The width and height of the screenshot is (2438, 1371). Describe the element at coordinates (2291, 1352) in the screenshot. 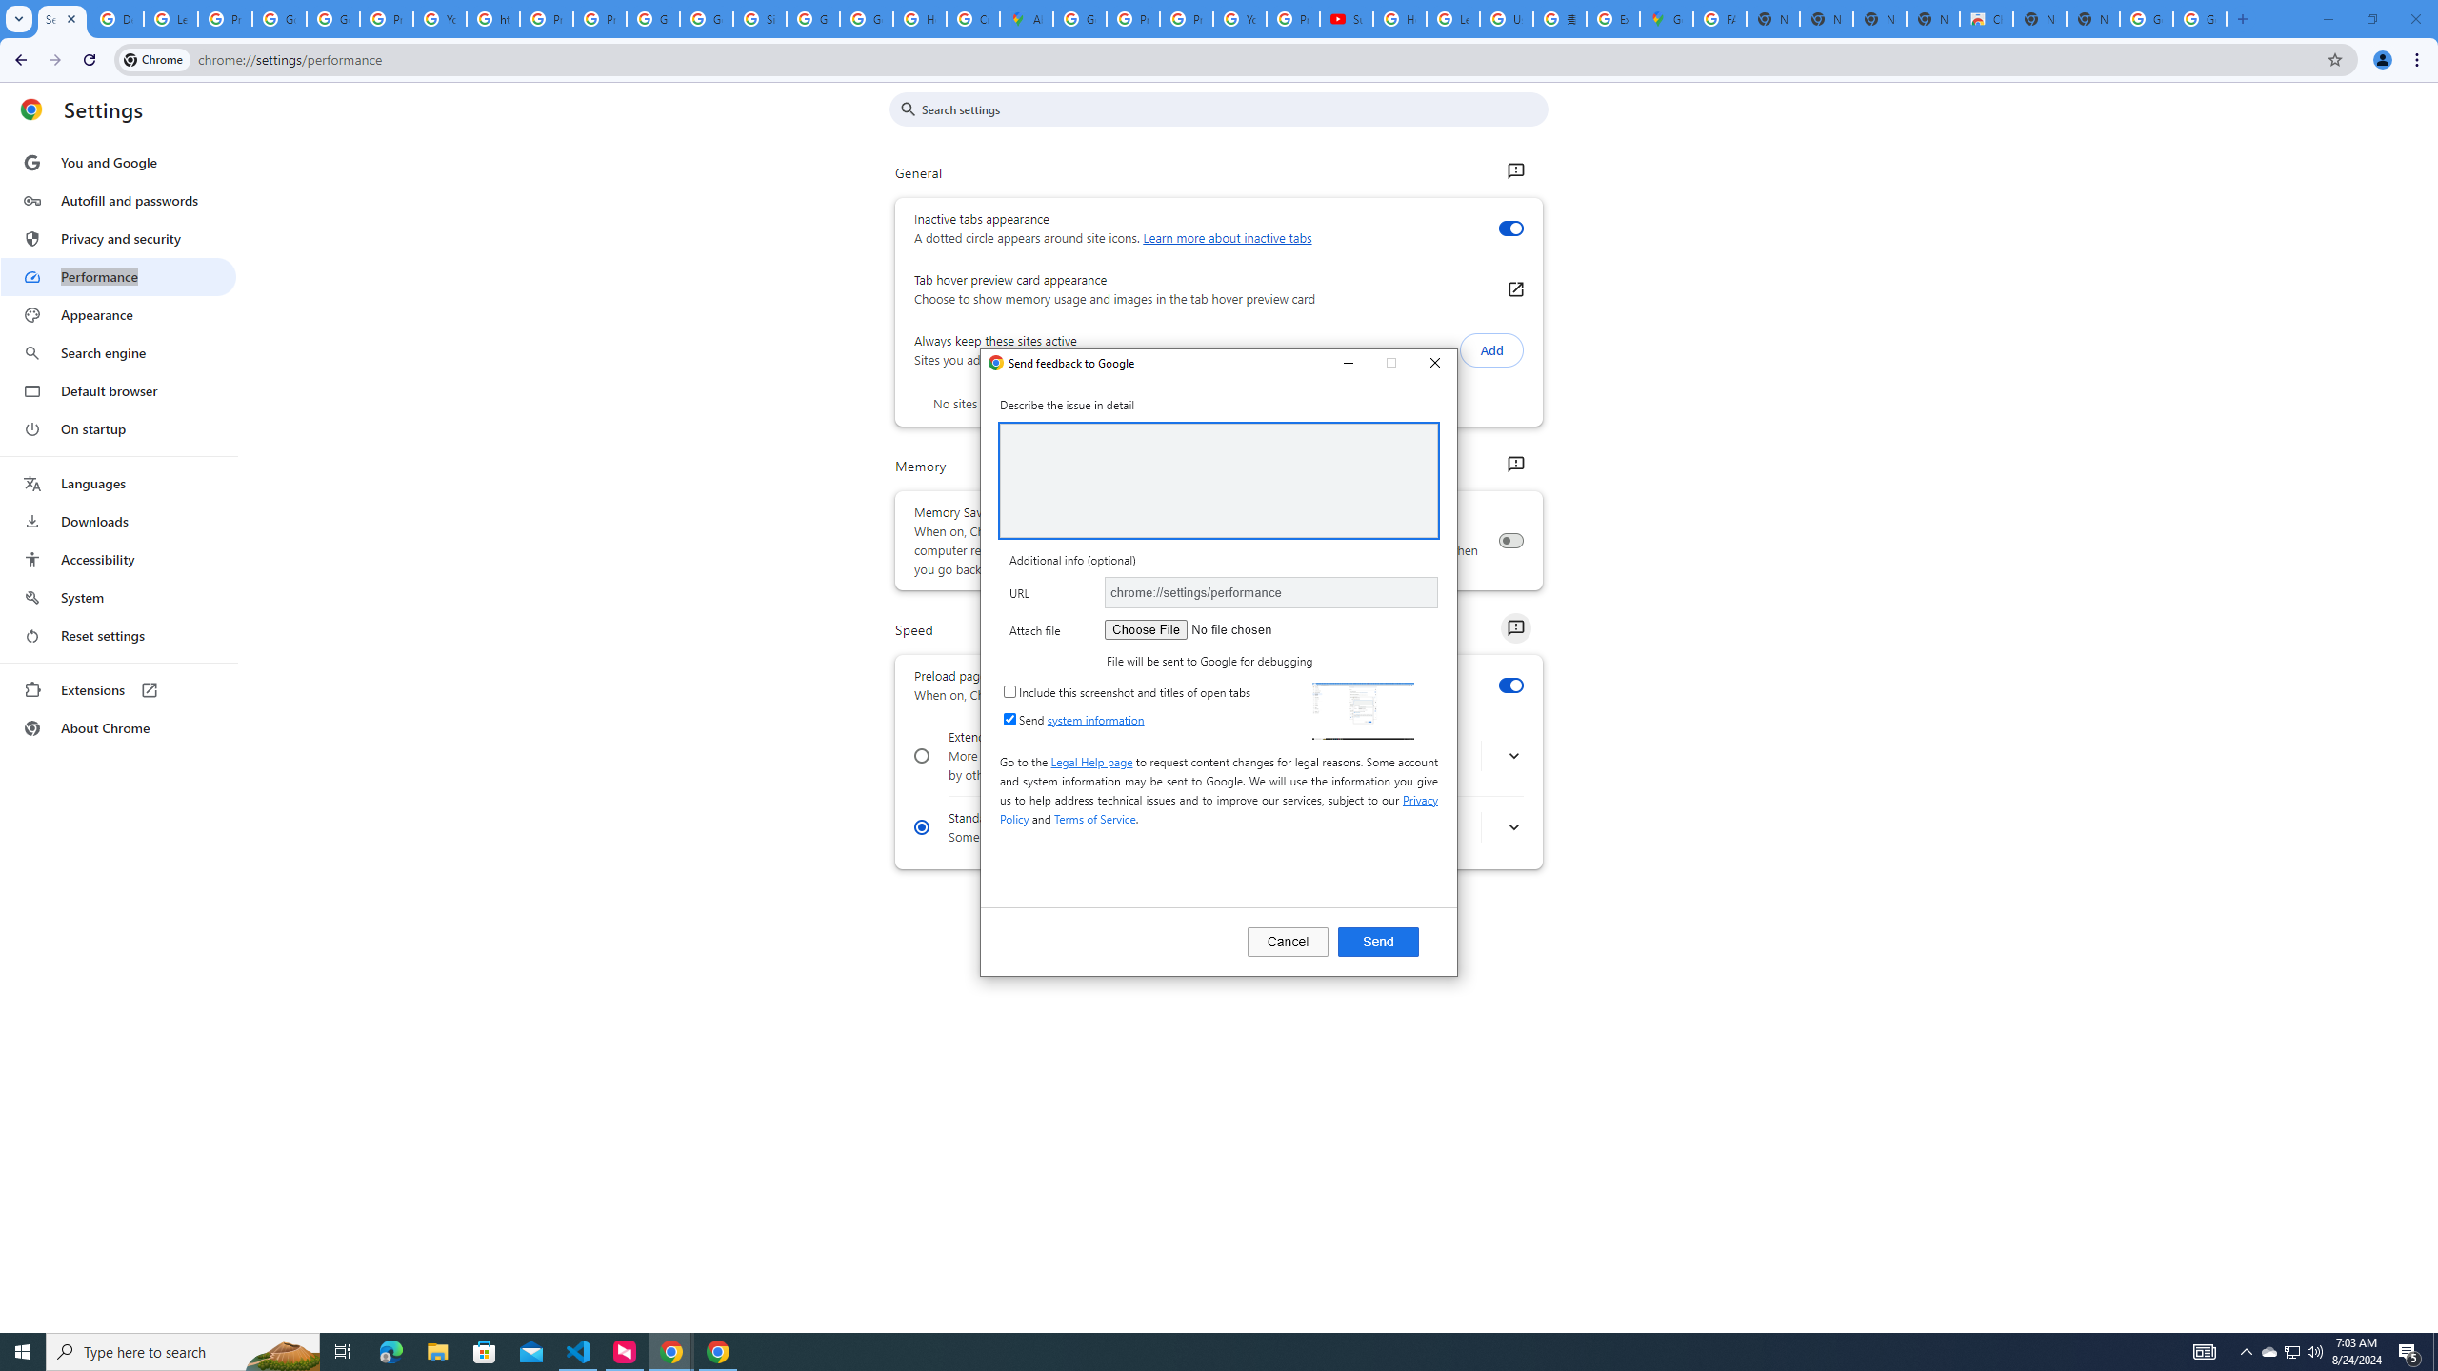

I see `Running applications` at that location.